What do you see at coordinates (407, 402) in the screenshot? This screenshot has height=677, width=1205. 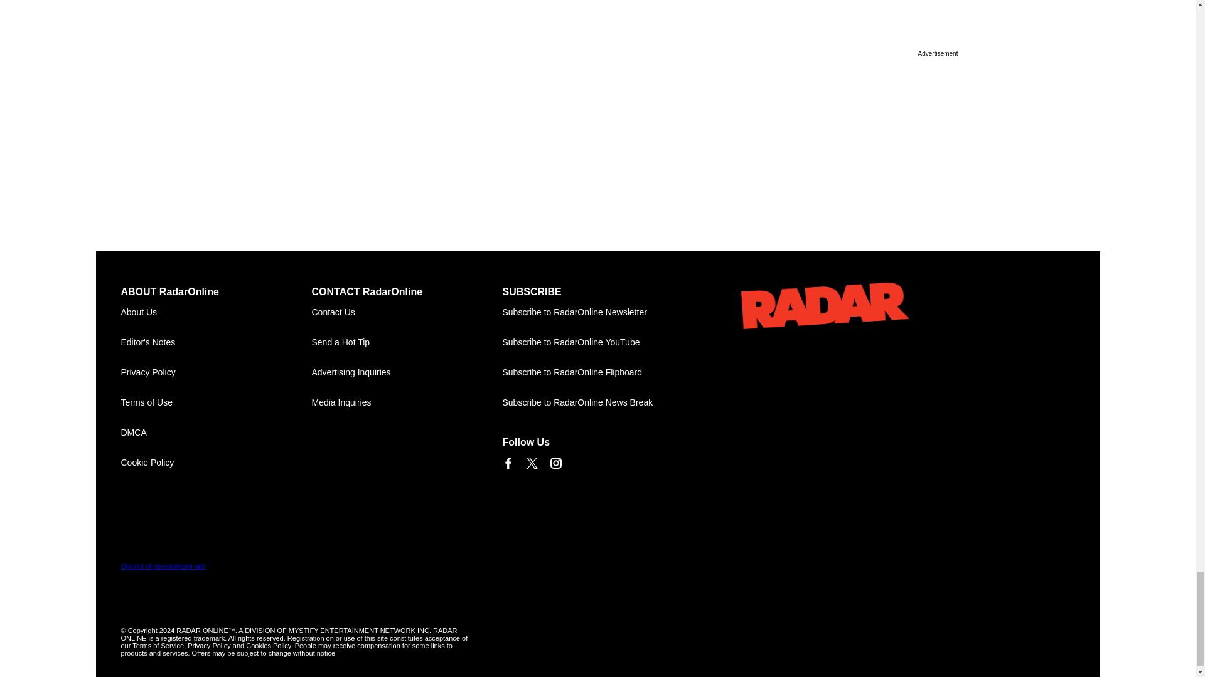 I see `Media Inquiries` at bounding box center [407, 402].